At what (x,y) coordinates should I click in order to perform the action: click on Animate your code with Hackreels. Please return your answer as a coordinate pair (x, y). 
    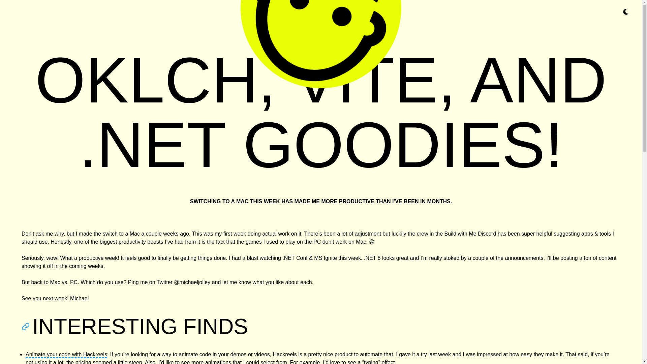
    Looking at the image, I should click on (66, 355).